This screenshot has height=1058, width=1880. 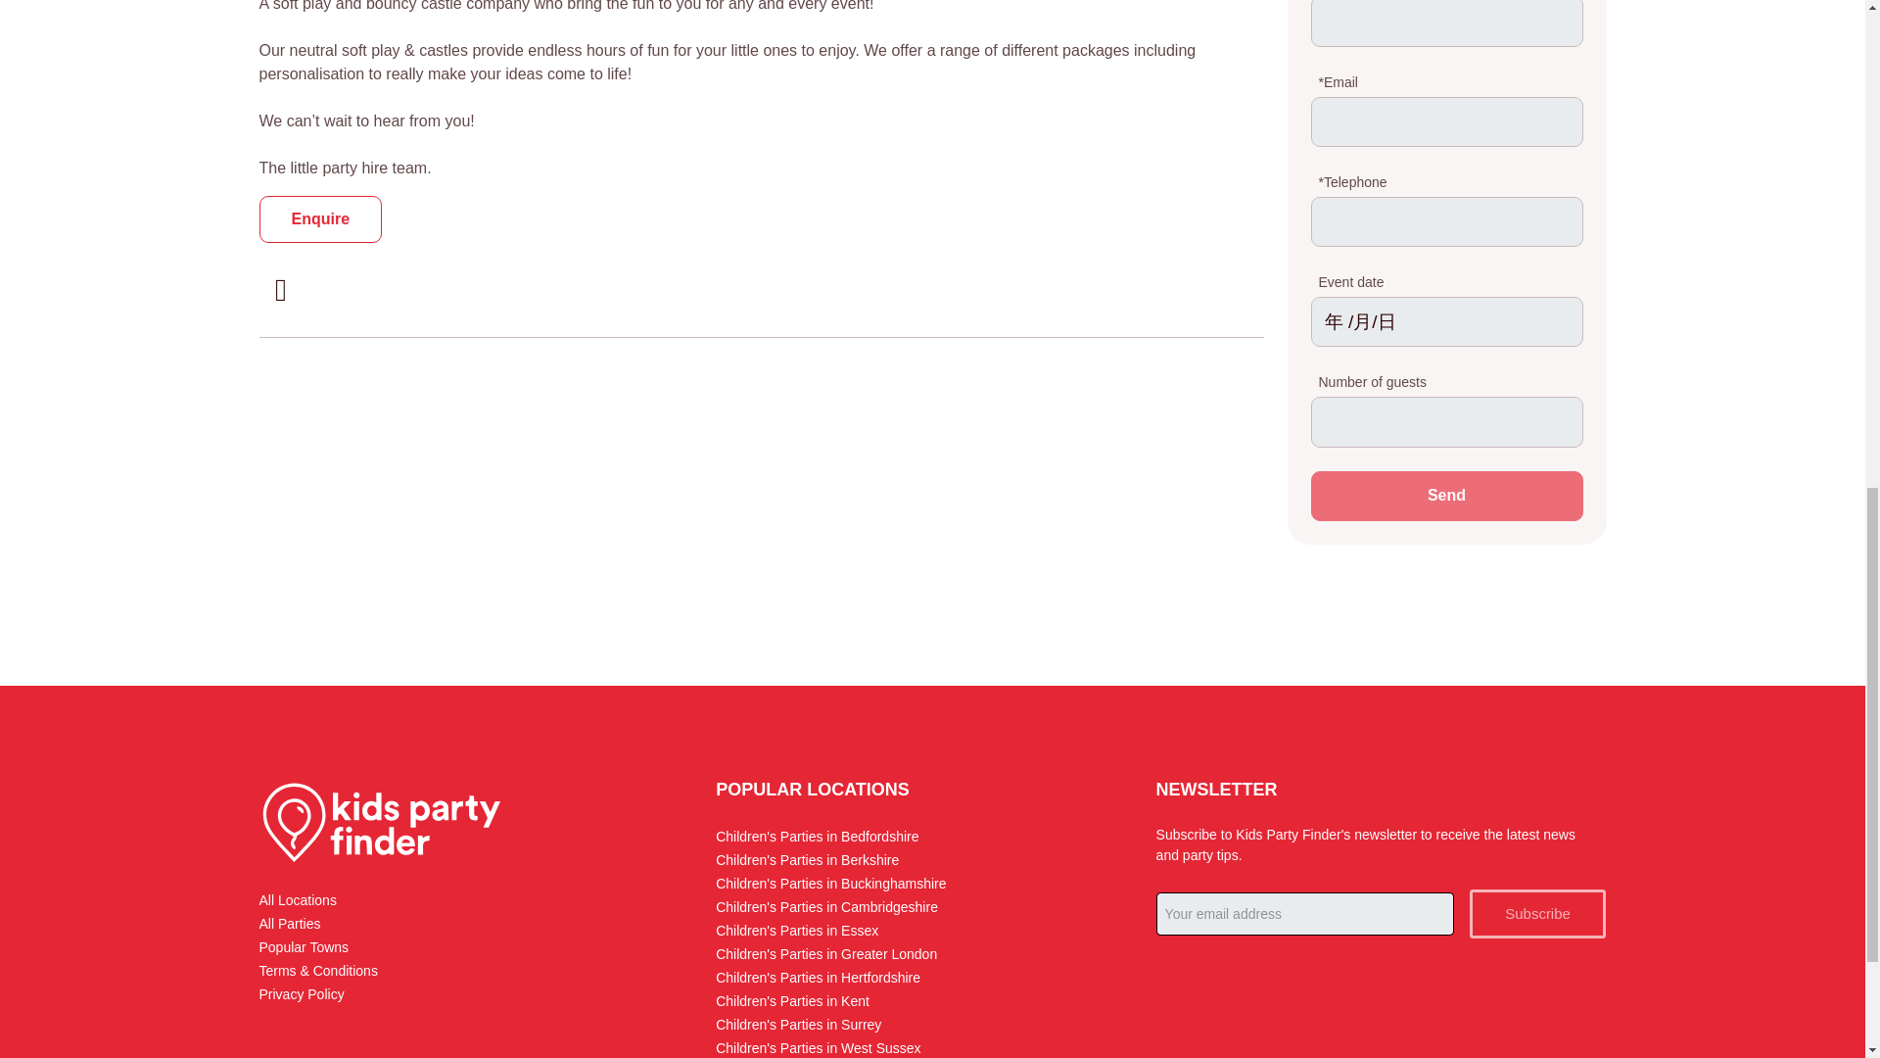 What do you see at coordinates (319, 219) in the screenshot?
I see `Enquire` at bounding box center [319, 219].